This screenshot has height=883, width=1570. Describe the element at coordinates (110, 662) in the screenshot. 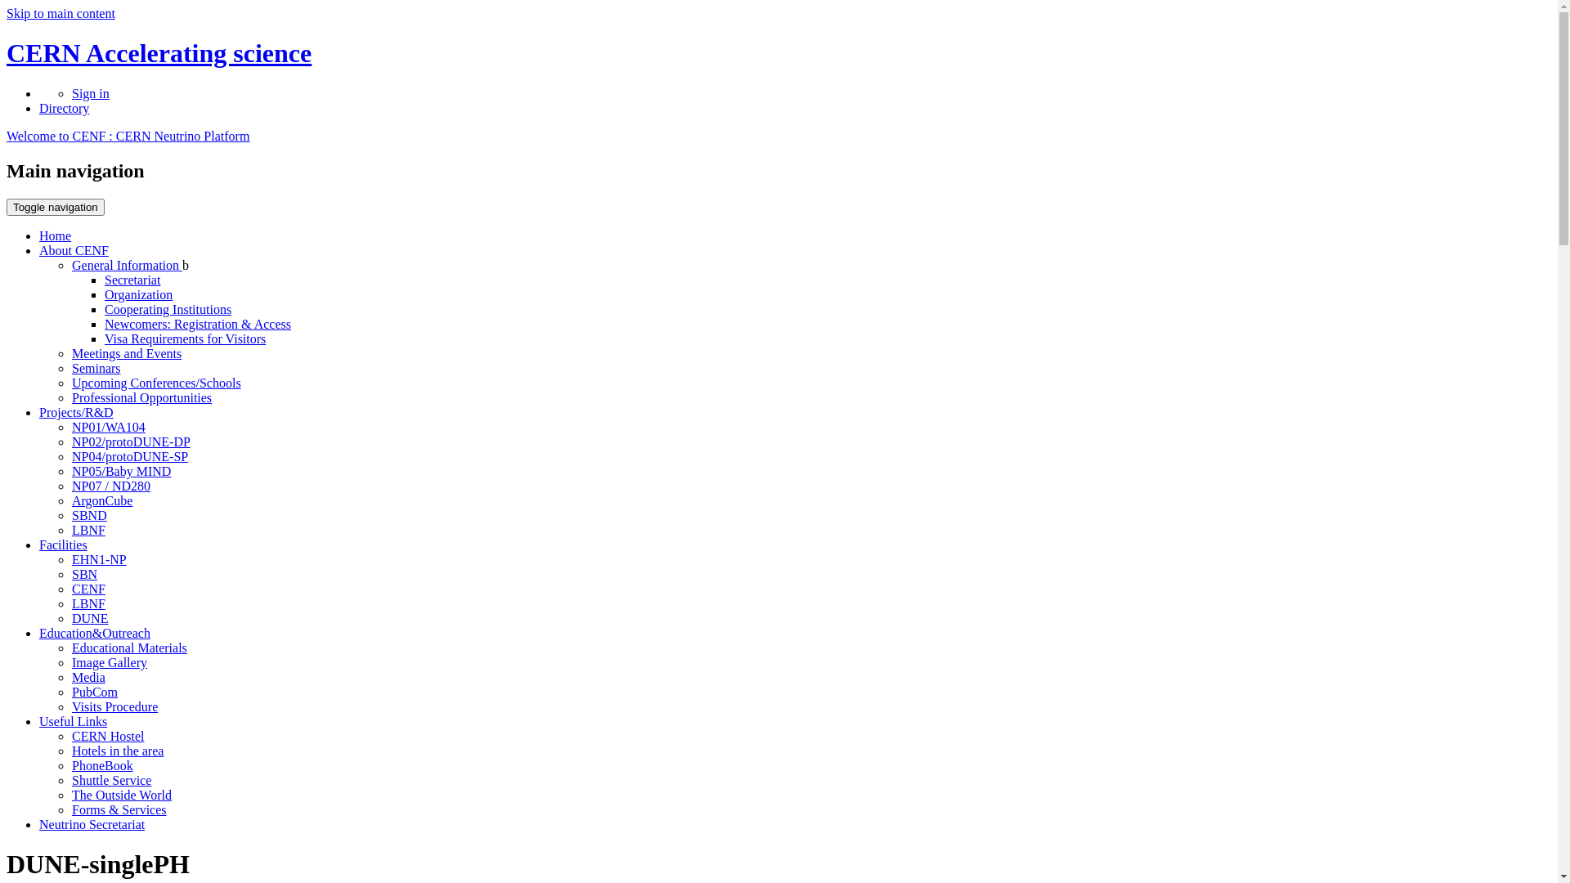

I see `Image Gallery` at that location.